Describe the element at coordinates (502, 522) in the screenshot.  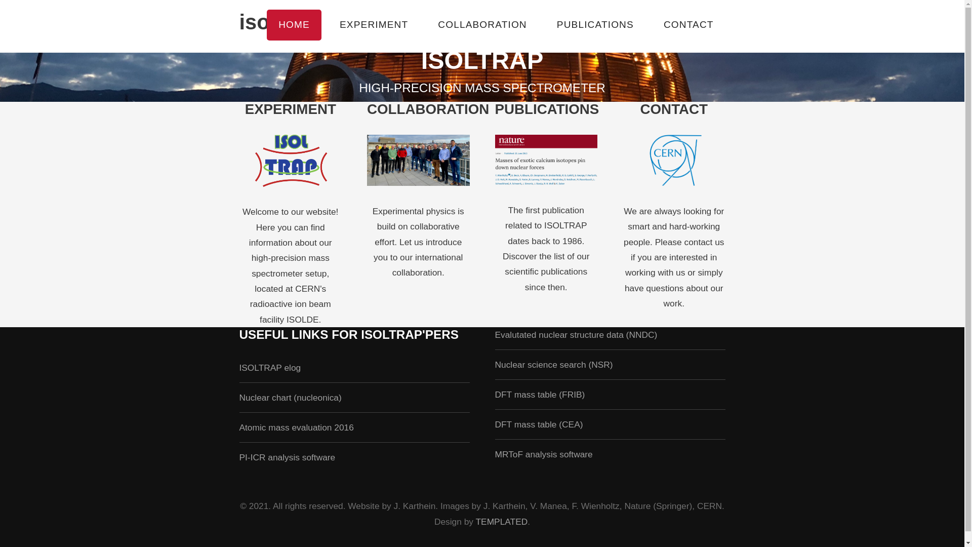
I see `TEMPLATED` at that location.